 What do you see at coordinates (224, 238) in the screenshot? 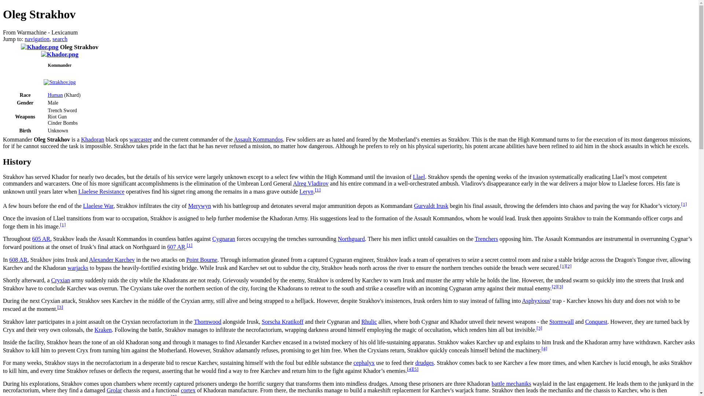
I see `Cygnaran` at bounding box center [224, 238].